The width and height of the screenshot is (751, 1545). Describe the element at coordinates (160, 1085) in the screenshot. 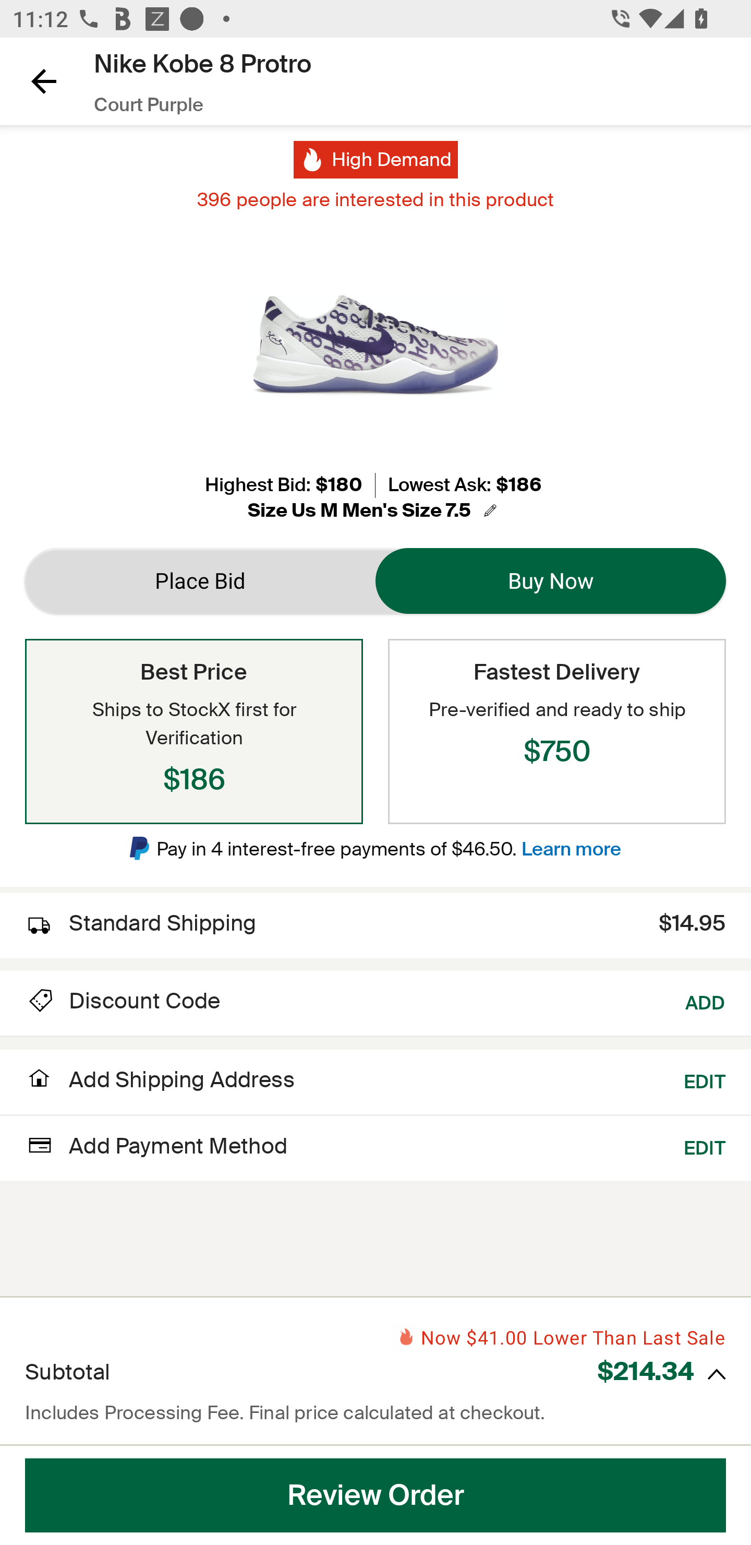

I see `Edit Payment Icon Add Shipping Address` at that location.